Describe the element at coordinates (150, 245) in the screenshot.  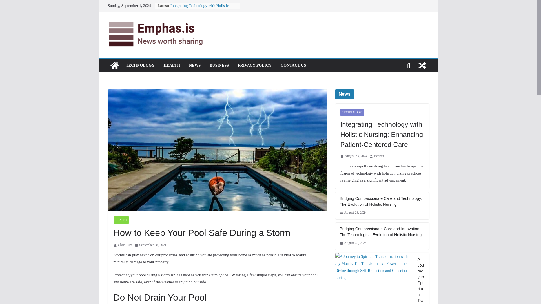
I see `September 28, 2021` at that location.